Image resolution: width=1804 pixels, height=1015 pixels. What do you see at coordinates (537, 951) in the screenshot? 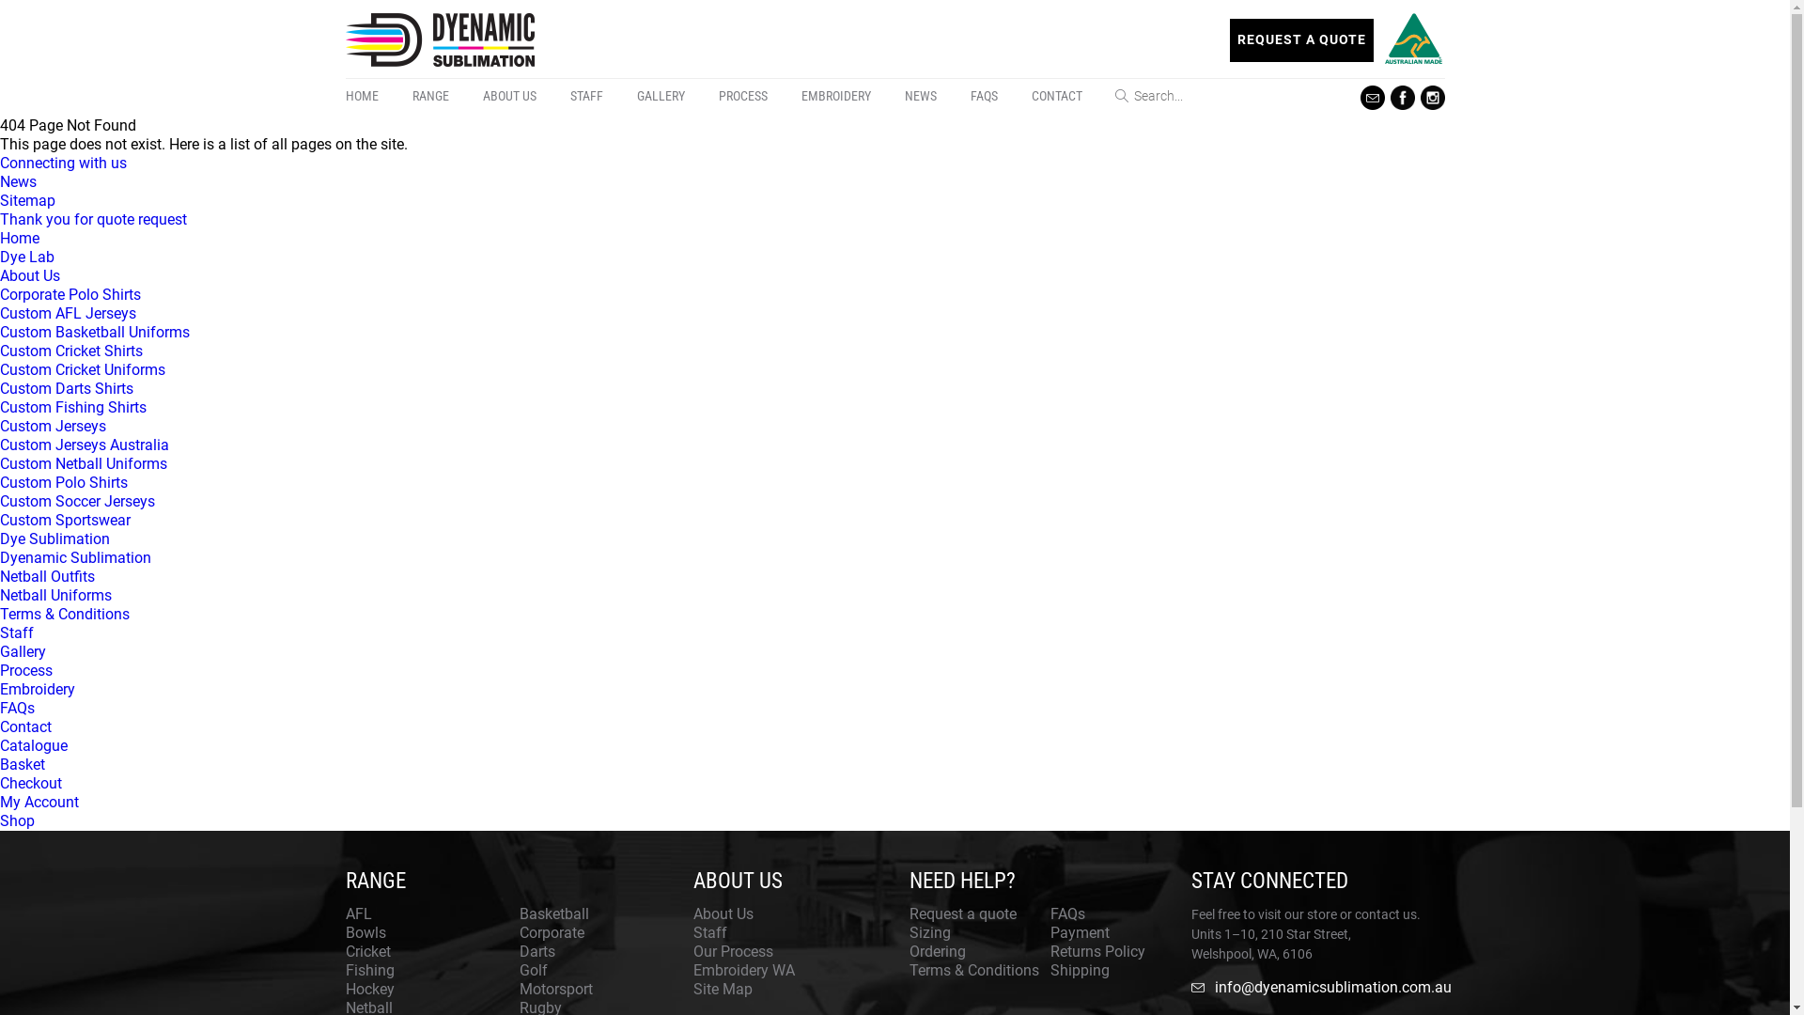
I see `Darts` at bounding box center [537, 951].